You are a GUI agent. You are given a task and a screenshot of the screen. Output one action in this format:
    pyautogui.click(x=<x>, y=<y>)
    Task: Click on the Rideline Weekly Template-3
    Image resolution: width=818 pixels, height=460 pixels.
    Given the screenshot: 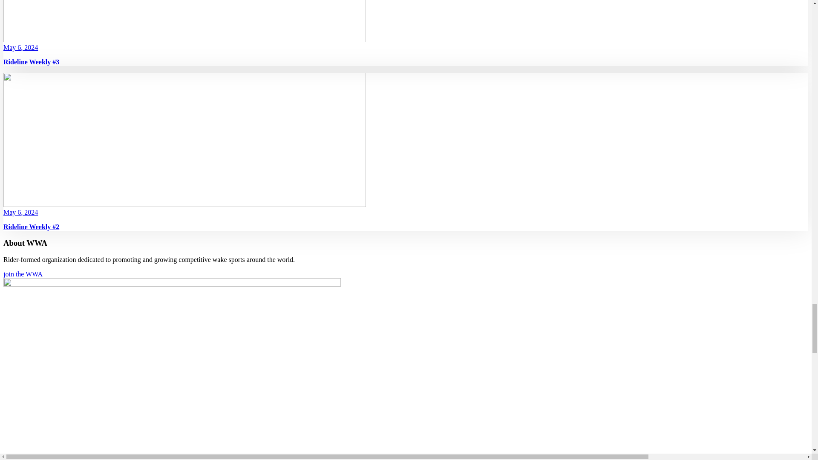 What is the action you would take?
    pyautogui.click(x=184, y=21)
    